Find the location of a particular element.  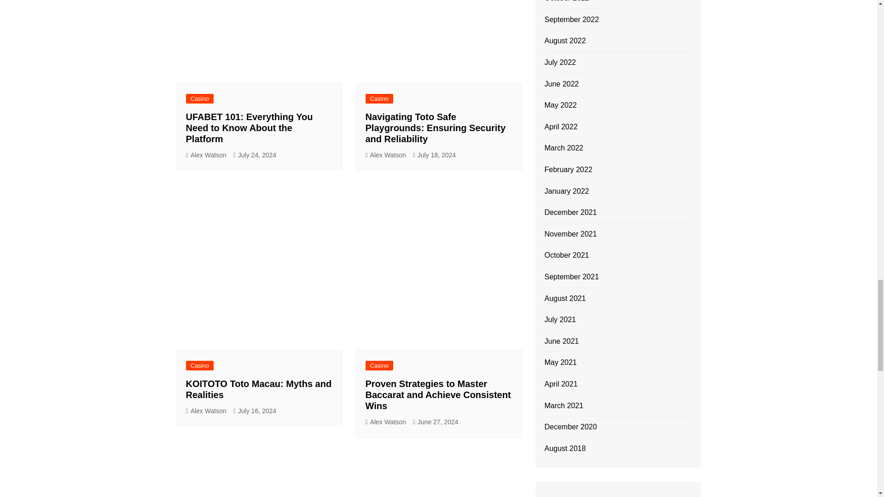

July 16, 2024 is located at coordinates (254, 411).